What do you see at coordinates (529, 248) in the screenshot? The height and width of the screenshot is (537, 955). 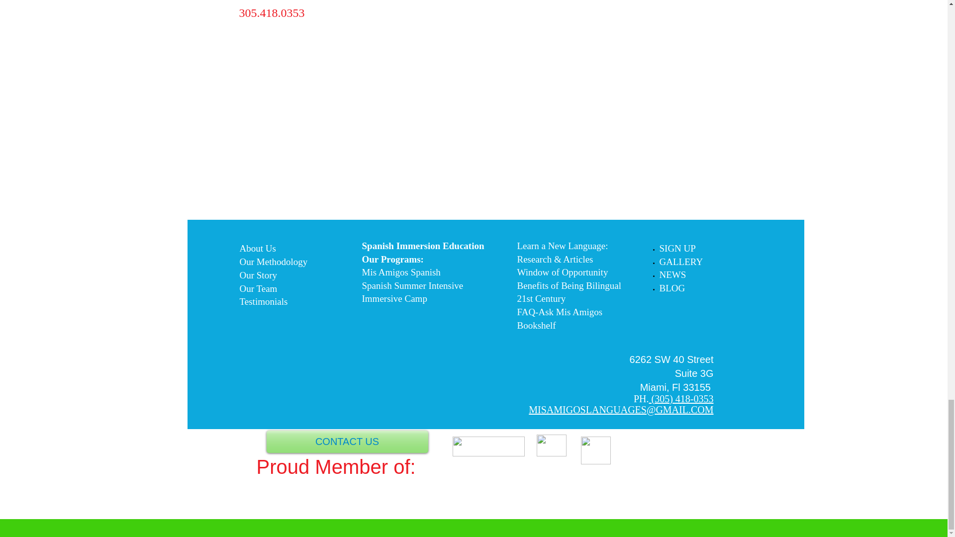 I see `Learn ` at bounding box center [529, 248].